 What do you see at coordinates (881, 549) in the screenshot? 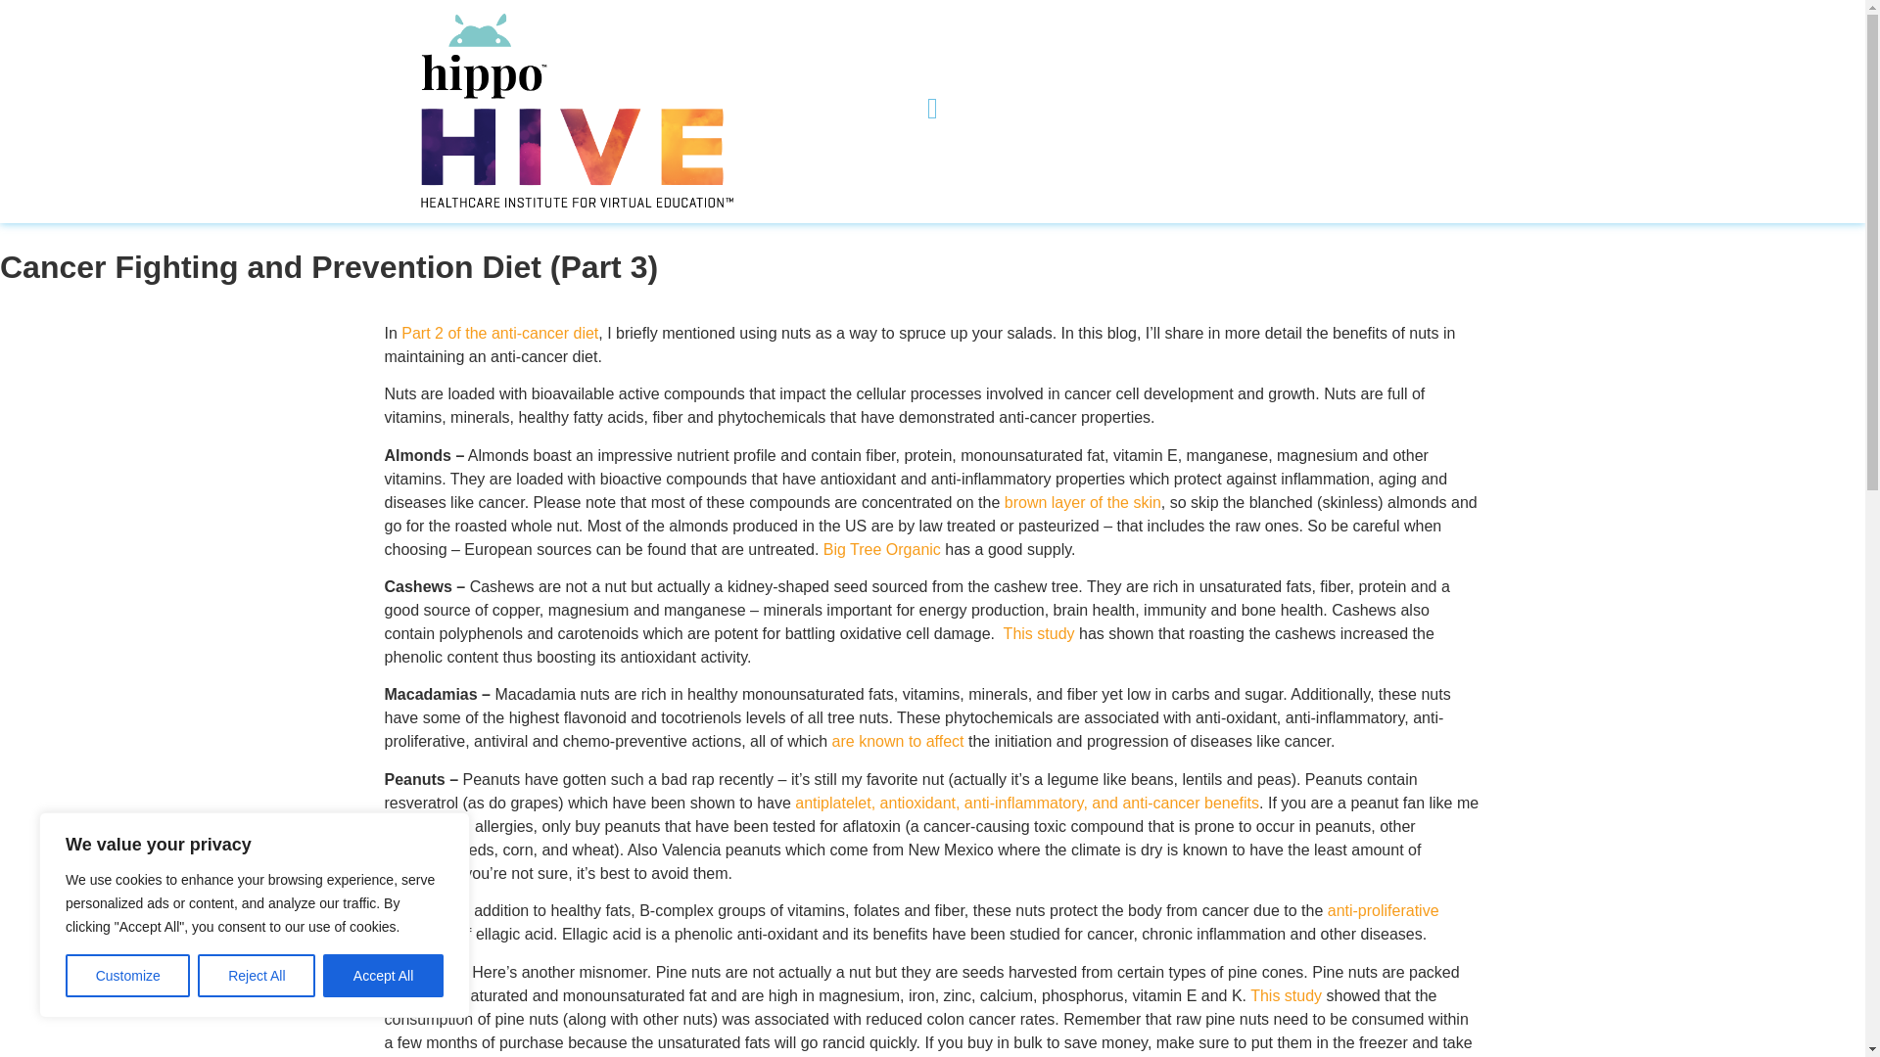
I see `Big Tree Organic` at bounding box center [881, 549].